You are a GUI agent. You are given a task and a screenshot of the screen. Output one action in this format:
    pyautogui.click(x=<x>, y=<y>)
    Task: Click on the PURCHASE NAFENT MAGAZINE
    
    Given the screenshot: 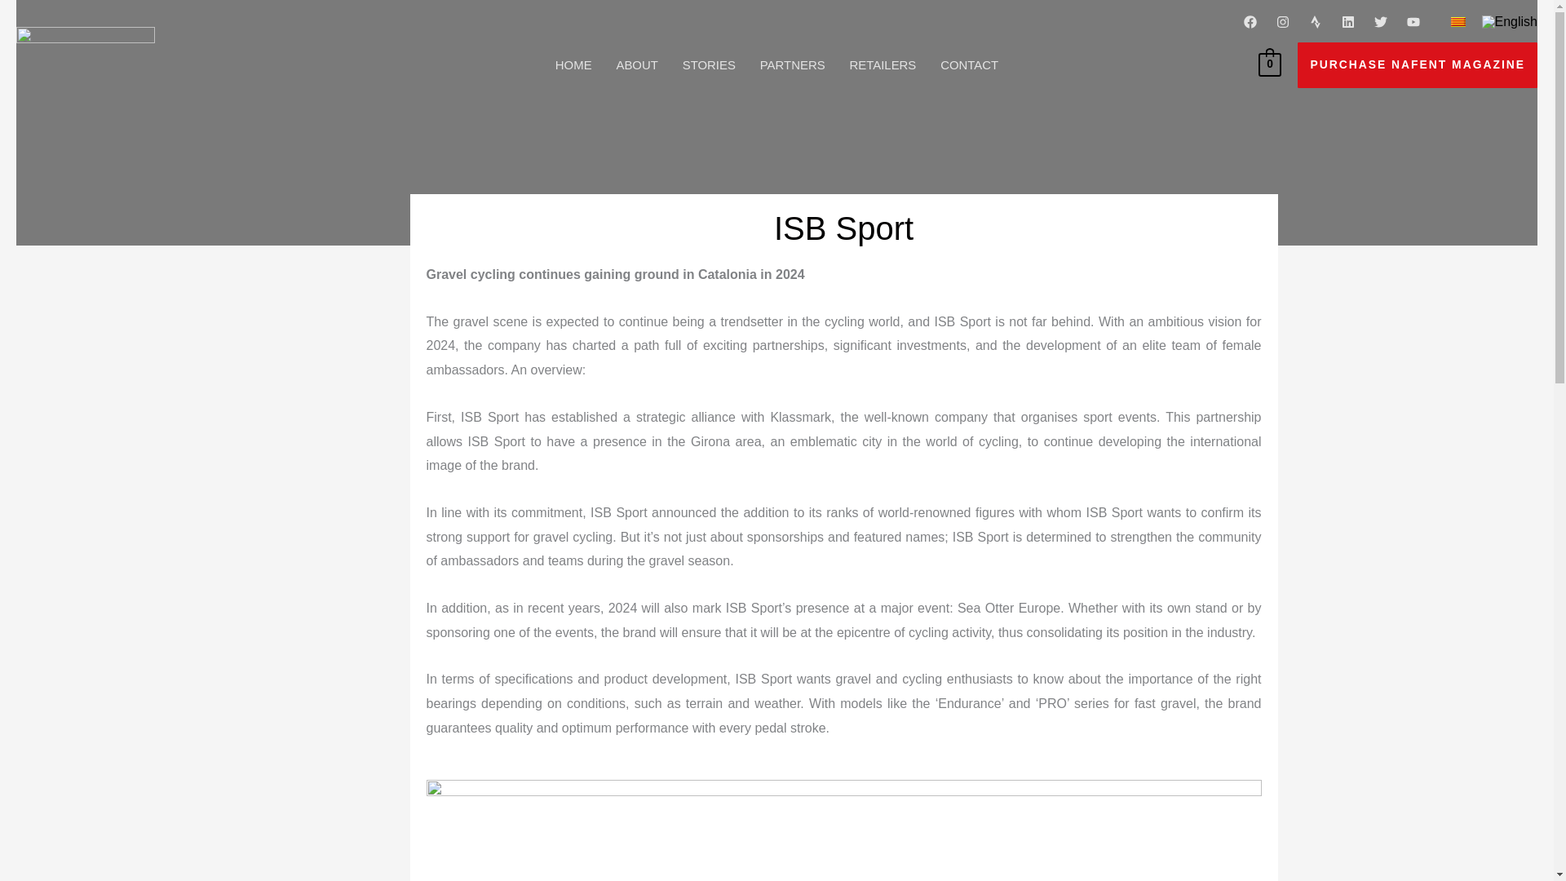 What is the action you would take?
    pyautogui.click(x=1418, y=65)
    